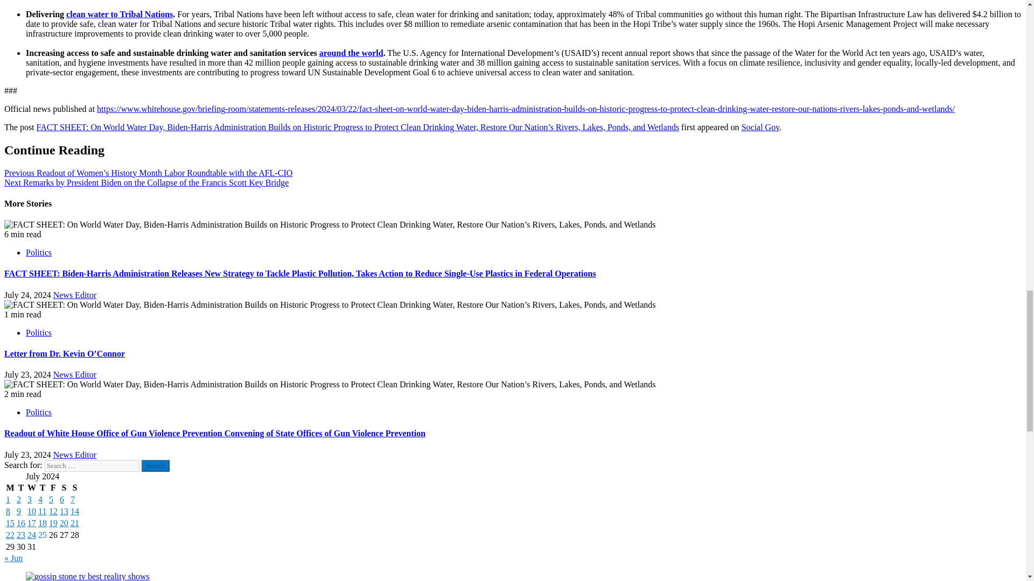 This screenshot has height=581, width=1034. Describe the element at coordinates (31, 487) in the screenshot. I see `Wednesday` at that location.